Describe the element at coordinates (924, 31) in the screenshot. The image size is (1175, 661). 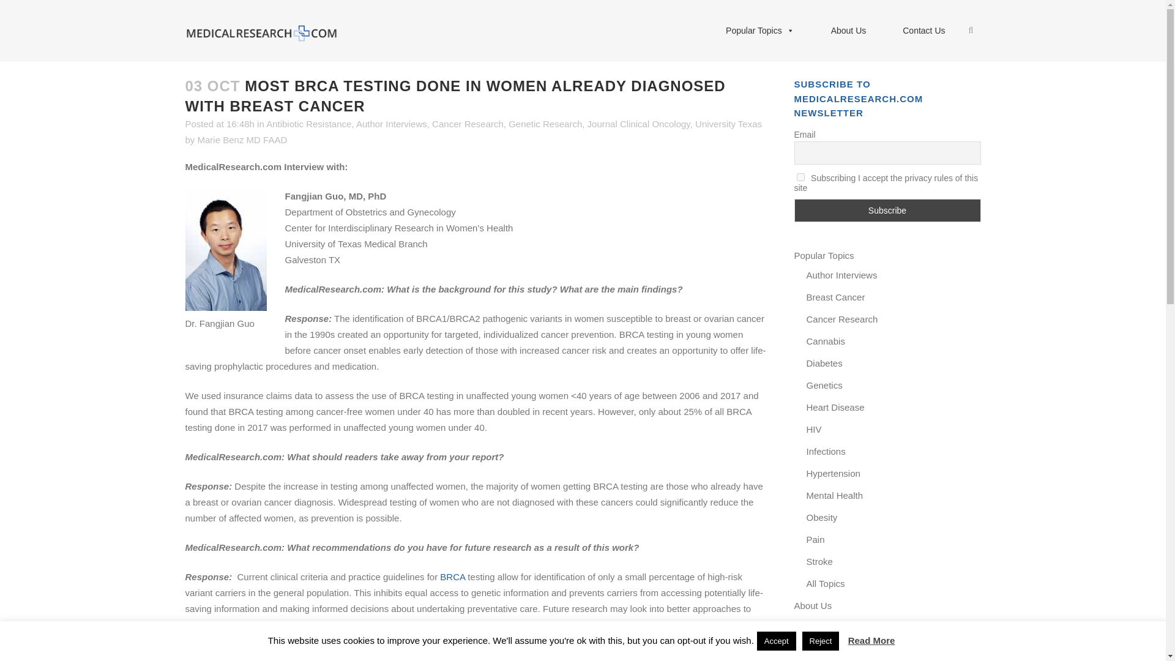
I see `Contact Us` at that location.